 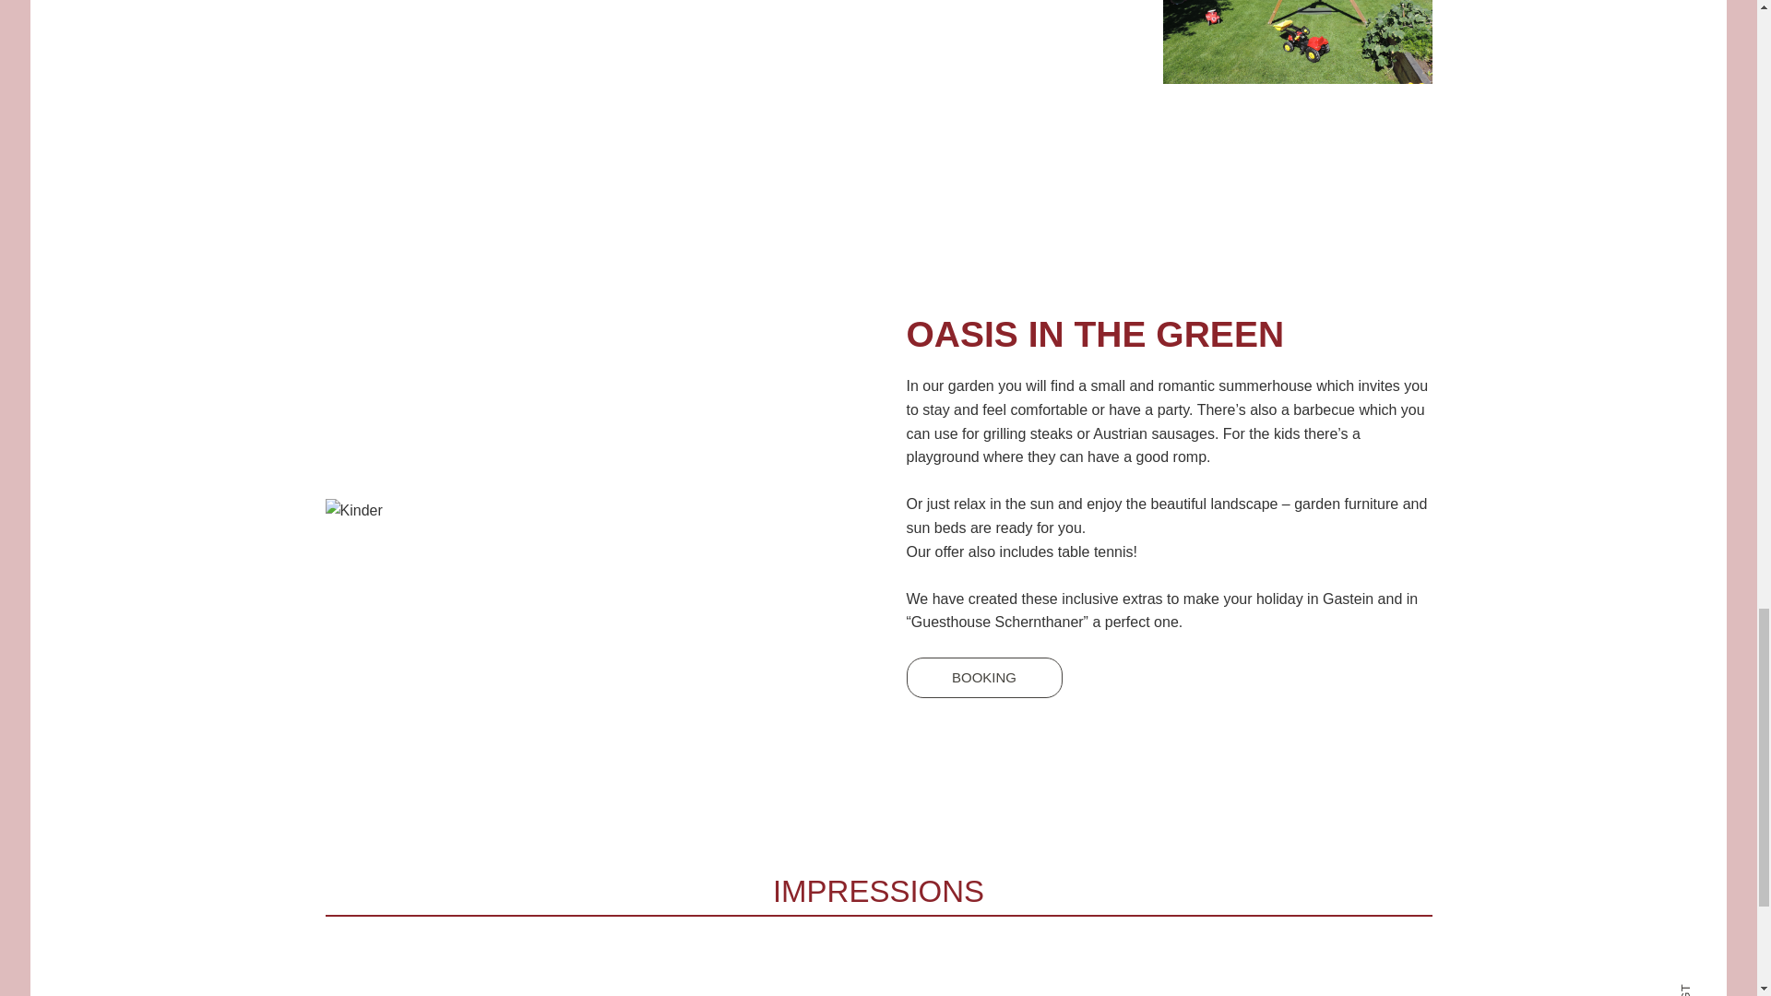 I want to click on BOOKING, so click(x=983, y=677).